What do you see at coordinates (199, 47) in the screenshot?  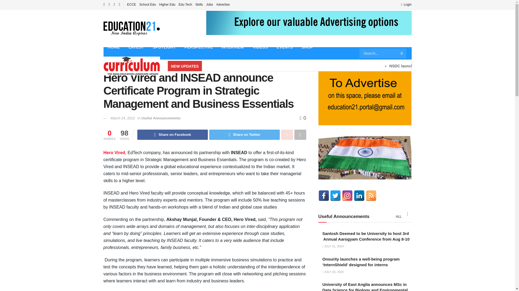 I see `PERSPECTIVE` at bounding box center [199, 47].